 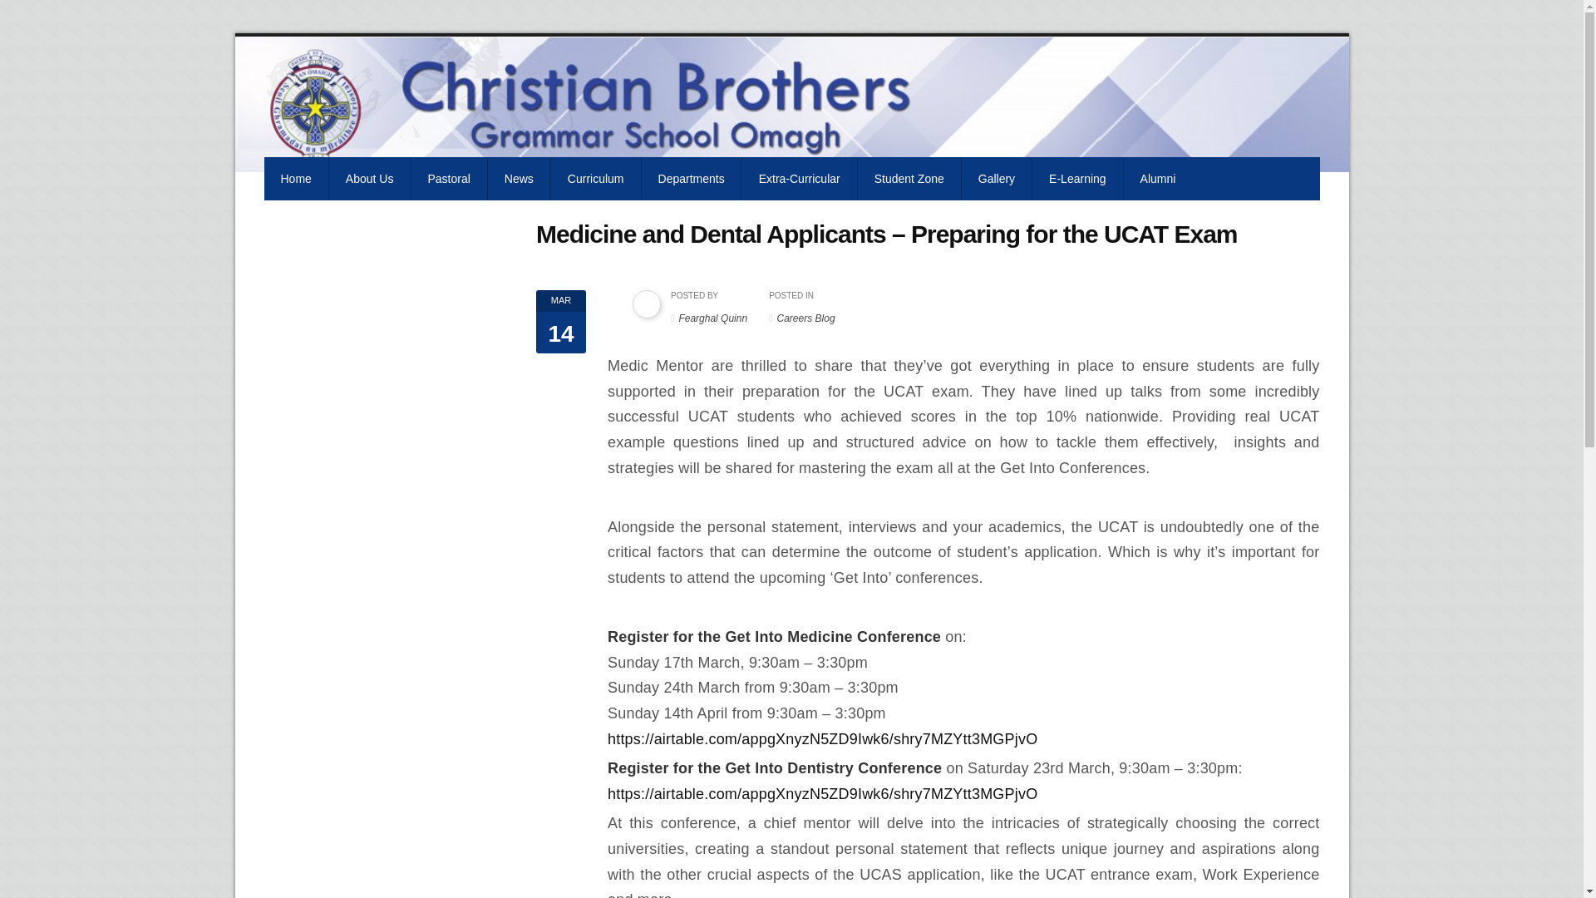 What do you see at coordinates (370, 178) in the screenshot?
I see `About Us` at bounding box center [370, 178].